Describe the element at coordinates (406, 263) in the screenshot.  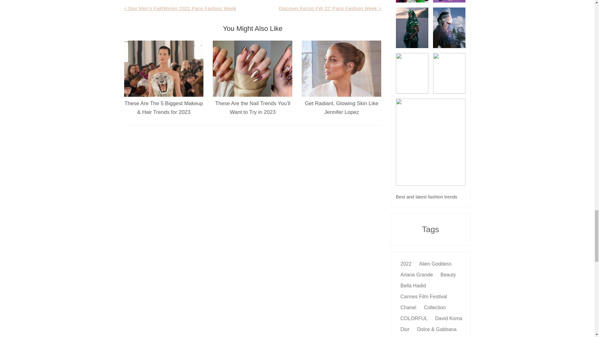
I see `2022` at that location.